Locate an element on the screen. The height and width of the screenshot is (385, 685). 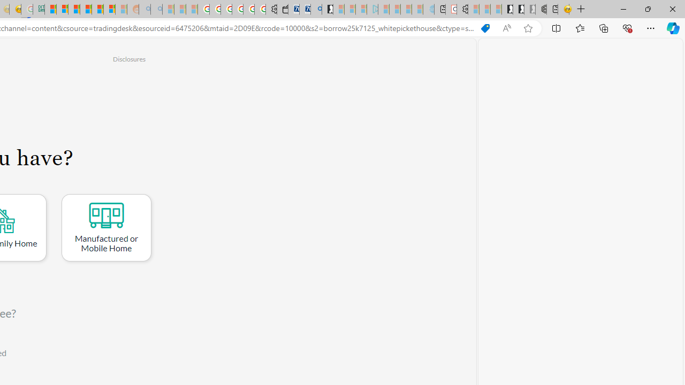
Cheap Car Rentals - Save70.com is located at coordinates (305, 10).